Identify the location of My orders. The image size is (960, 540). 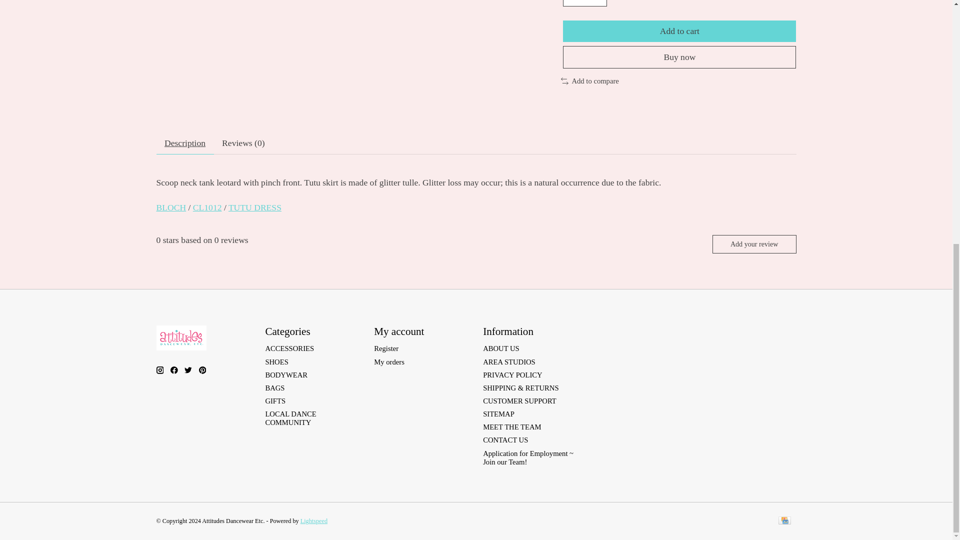
(389, 362).